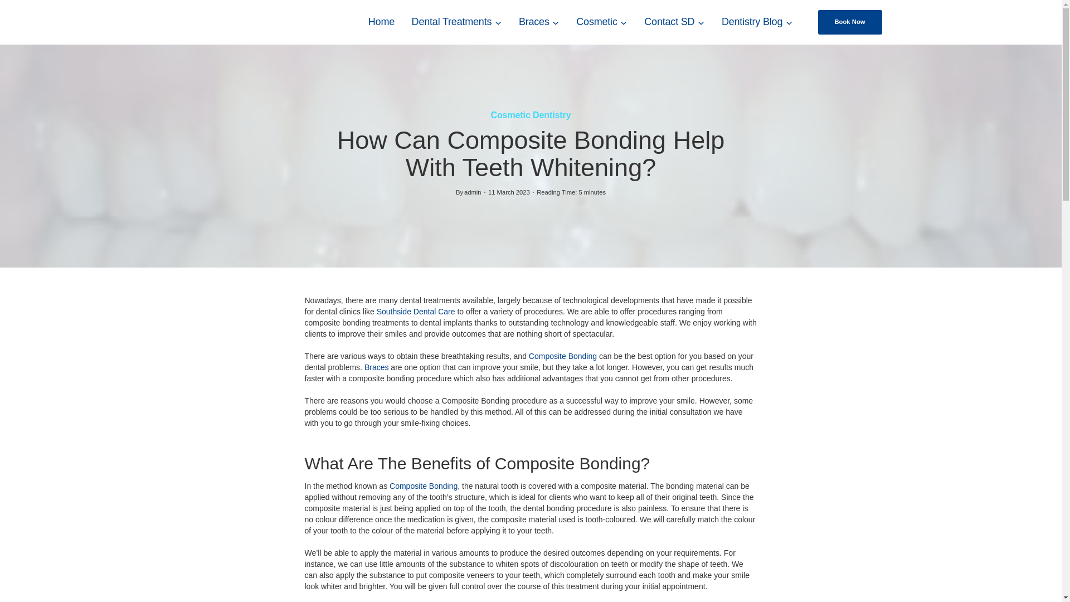  I want to click on Contact SD, so click(674, 22).